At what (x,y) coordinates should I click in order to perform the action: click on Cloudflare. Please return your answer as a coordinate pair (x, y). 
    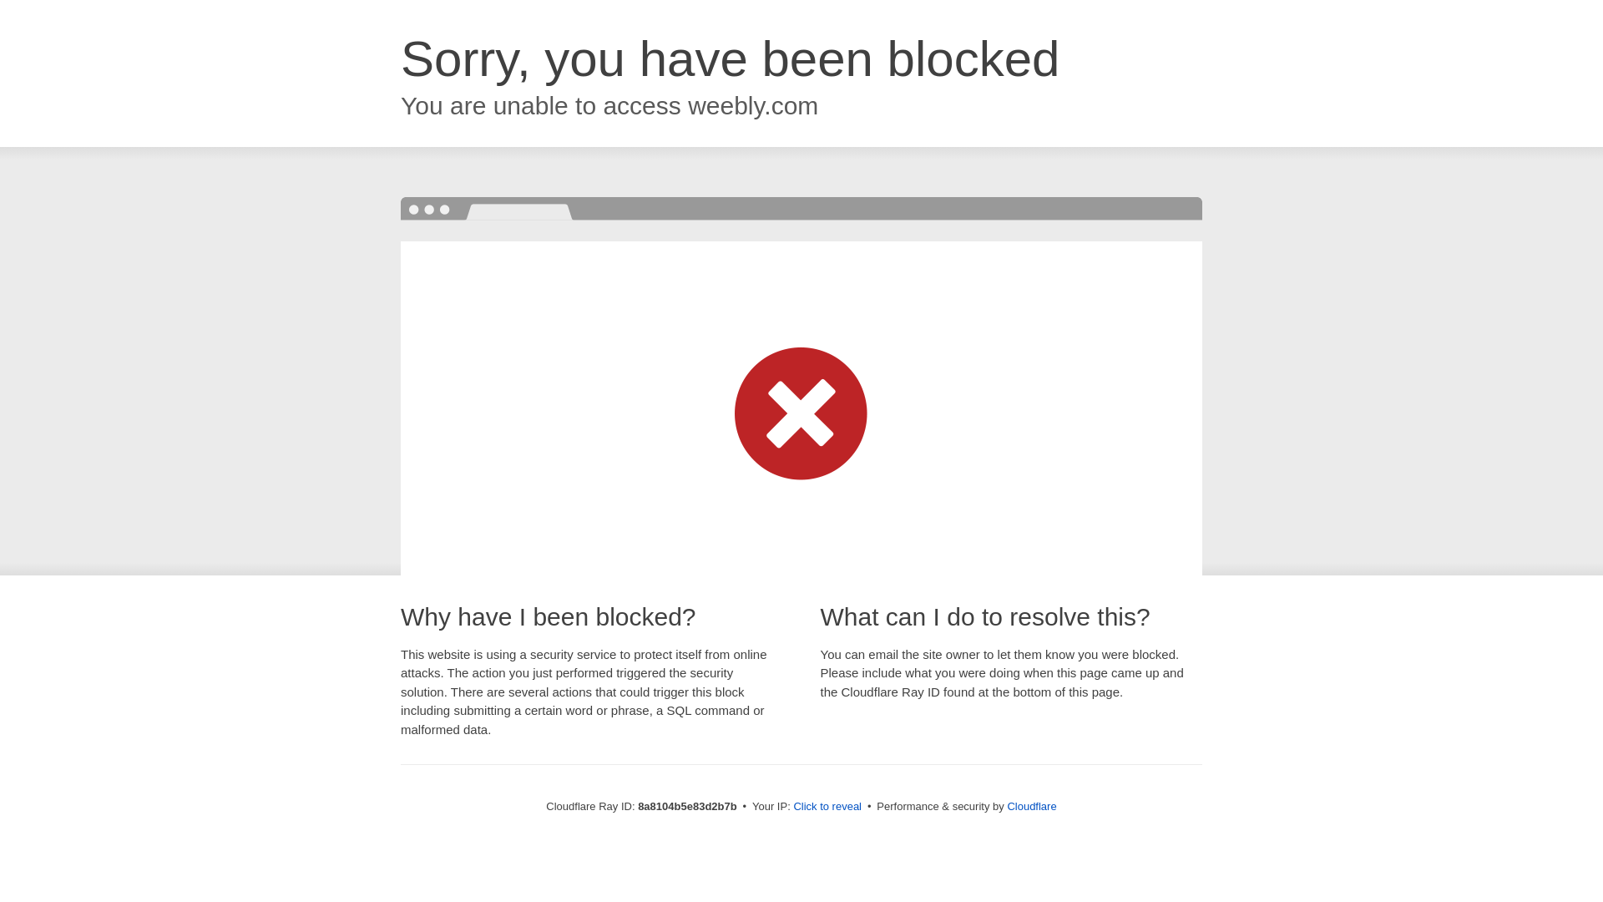
    Looking at the image, I should click on (1031, 806).